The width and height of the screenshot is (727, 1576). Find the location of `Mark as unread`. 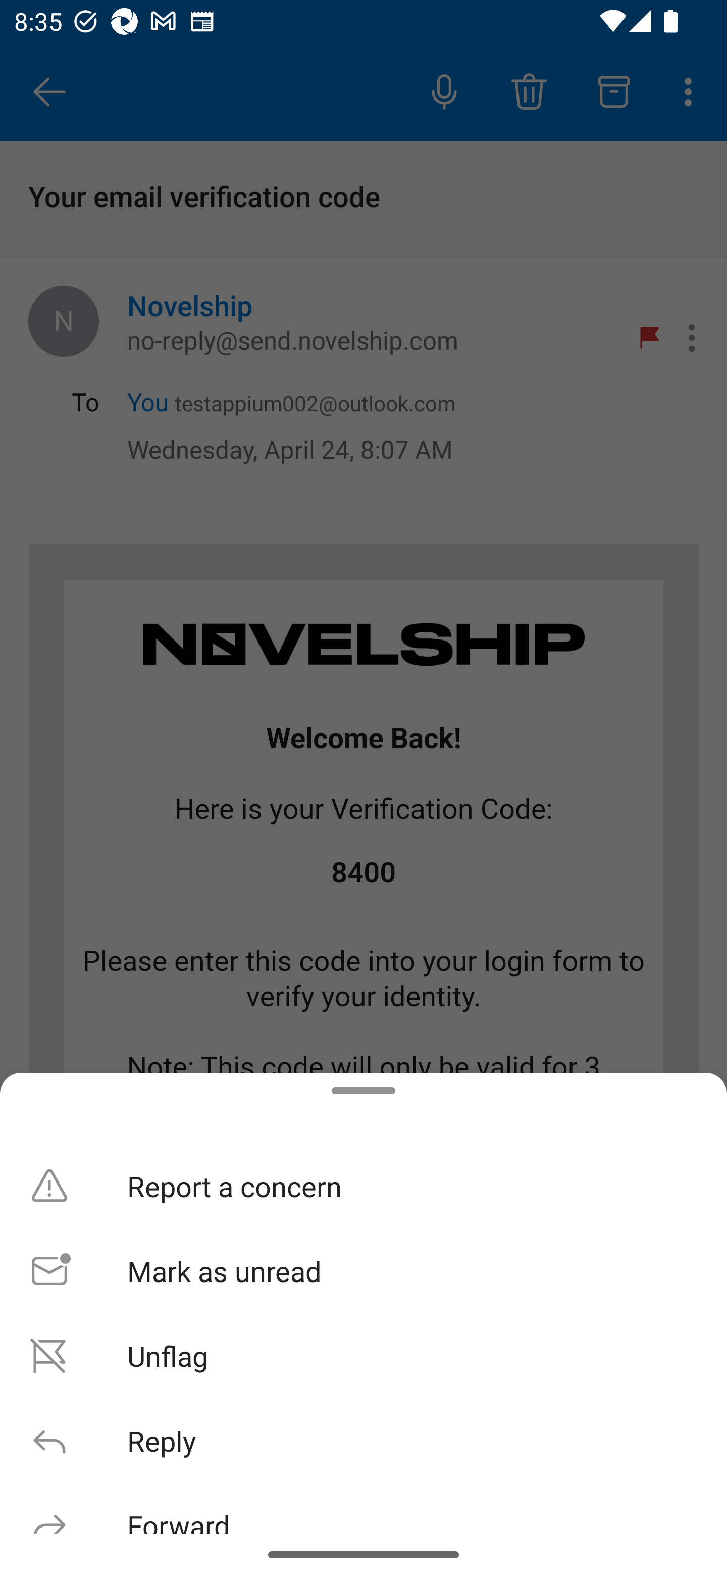

Mark as unread is located at coordinates (363, 1270).